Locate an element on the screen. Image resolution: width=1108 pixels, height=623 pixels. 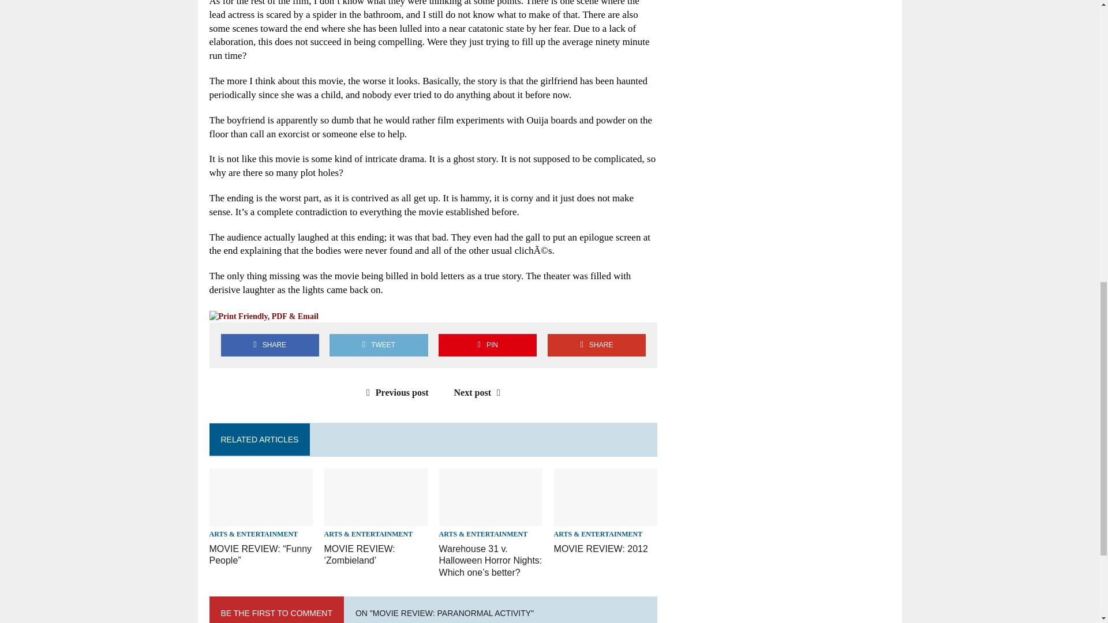
TWEET is located at coordinates (379, 345).